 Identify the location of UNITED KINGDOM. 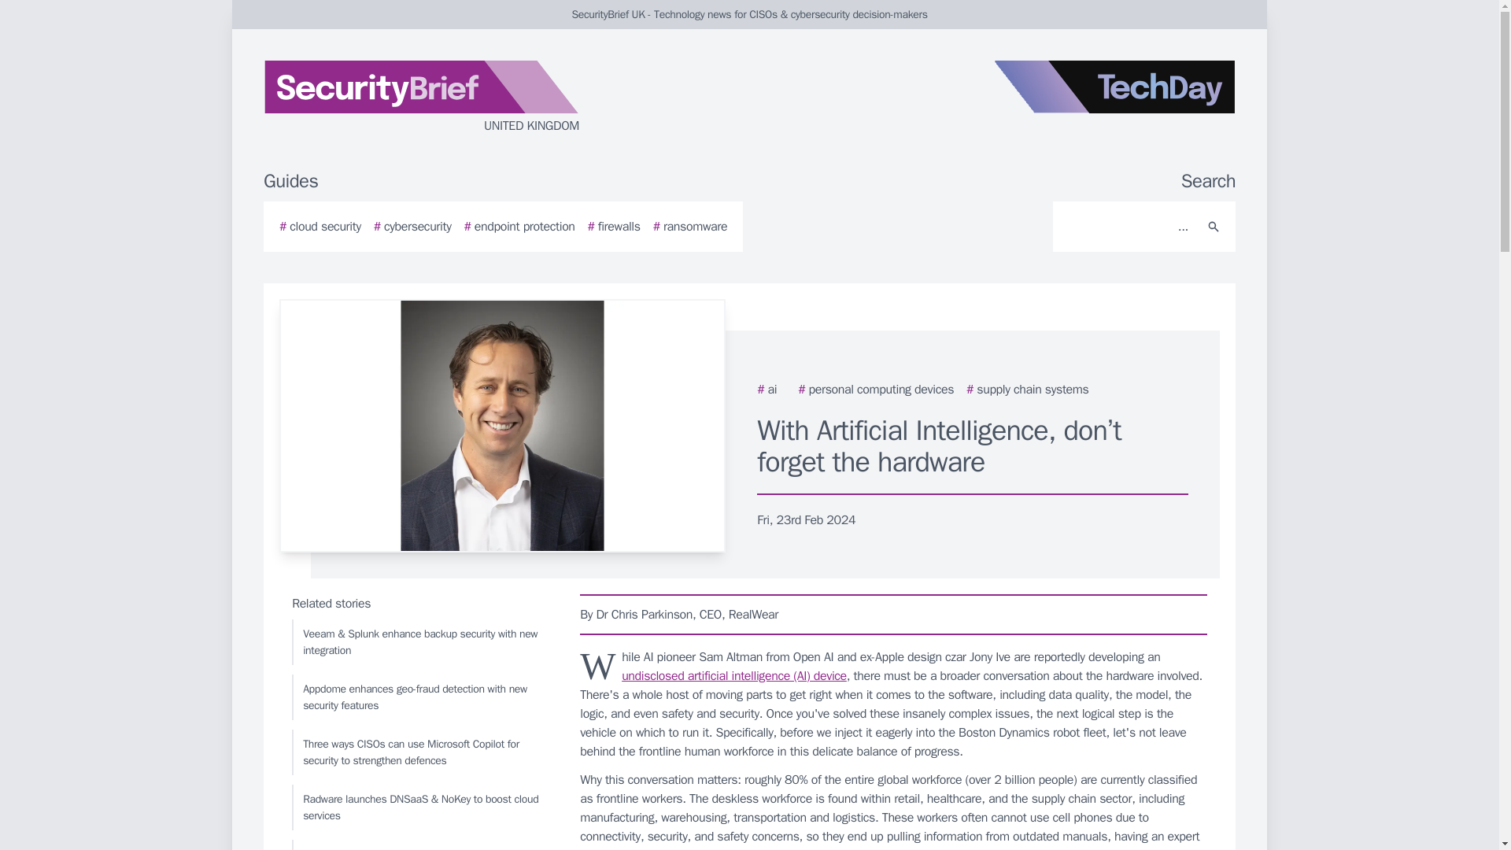
(452, 98).